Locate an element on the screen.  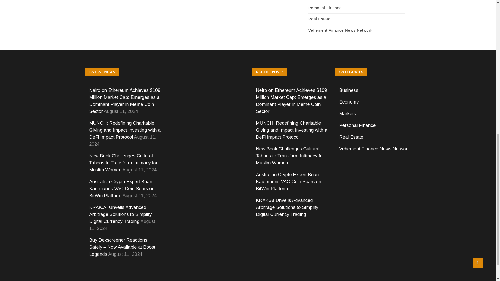
Real Estate is located at coordinates (319, 19).